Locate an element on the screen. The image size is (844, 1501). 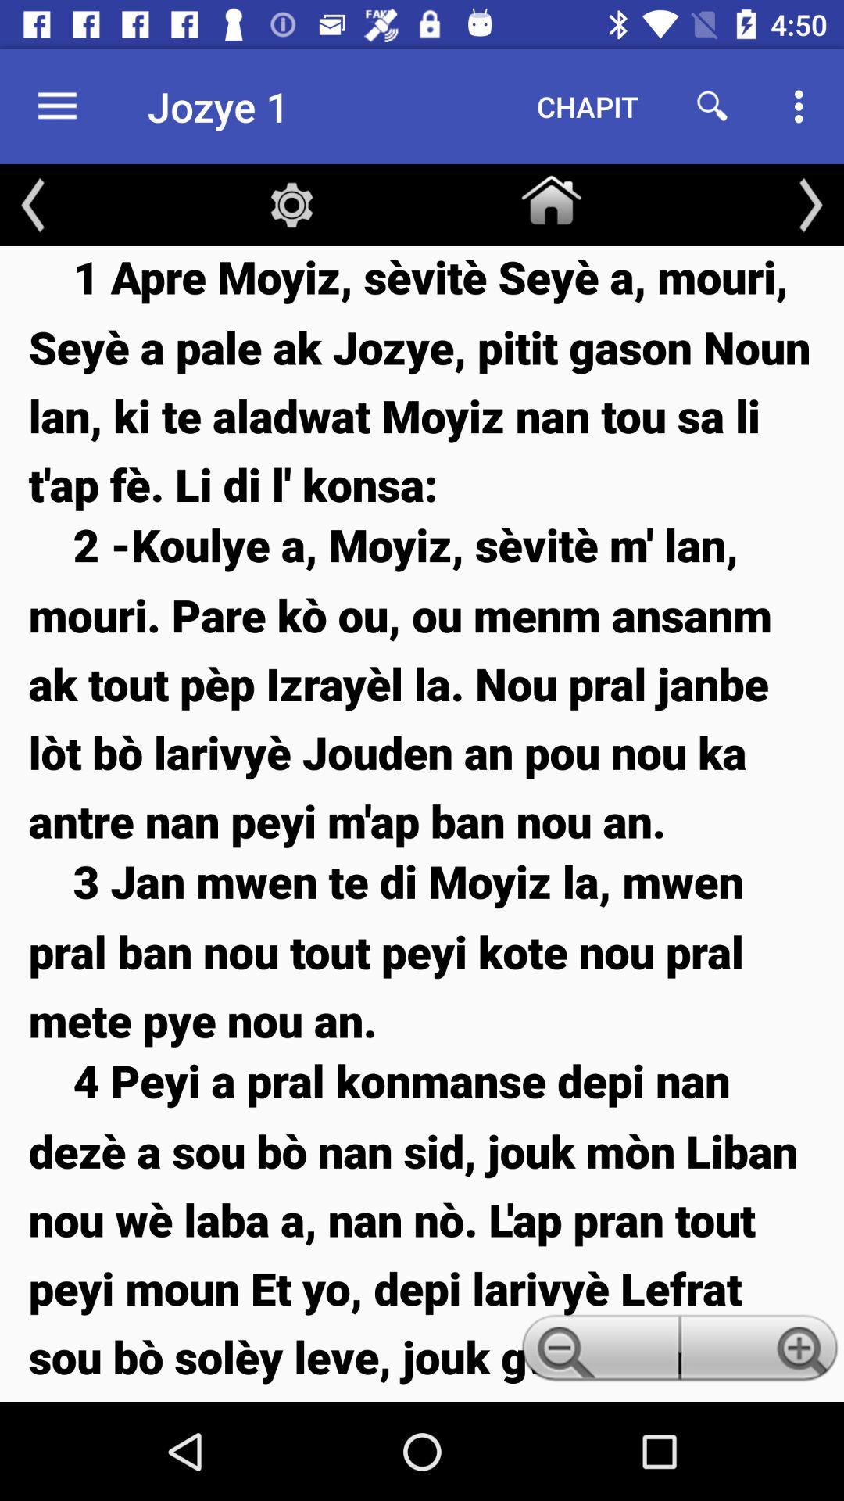
press 2 koulye a item is located at coordinates (422, 682).